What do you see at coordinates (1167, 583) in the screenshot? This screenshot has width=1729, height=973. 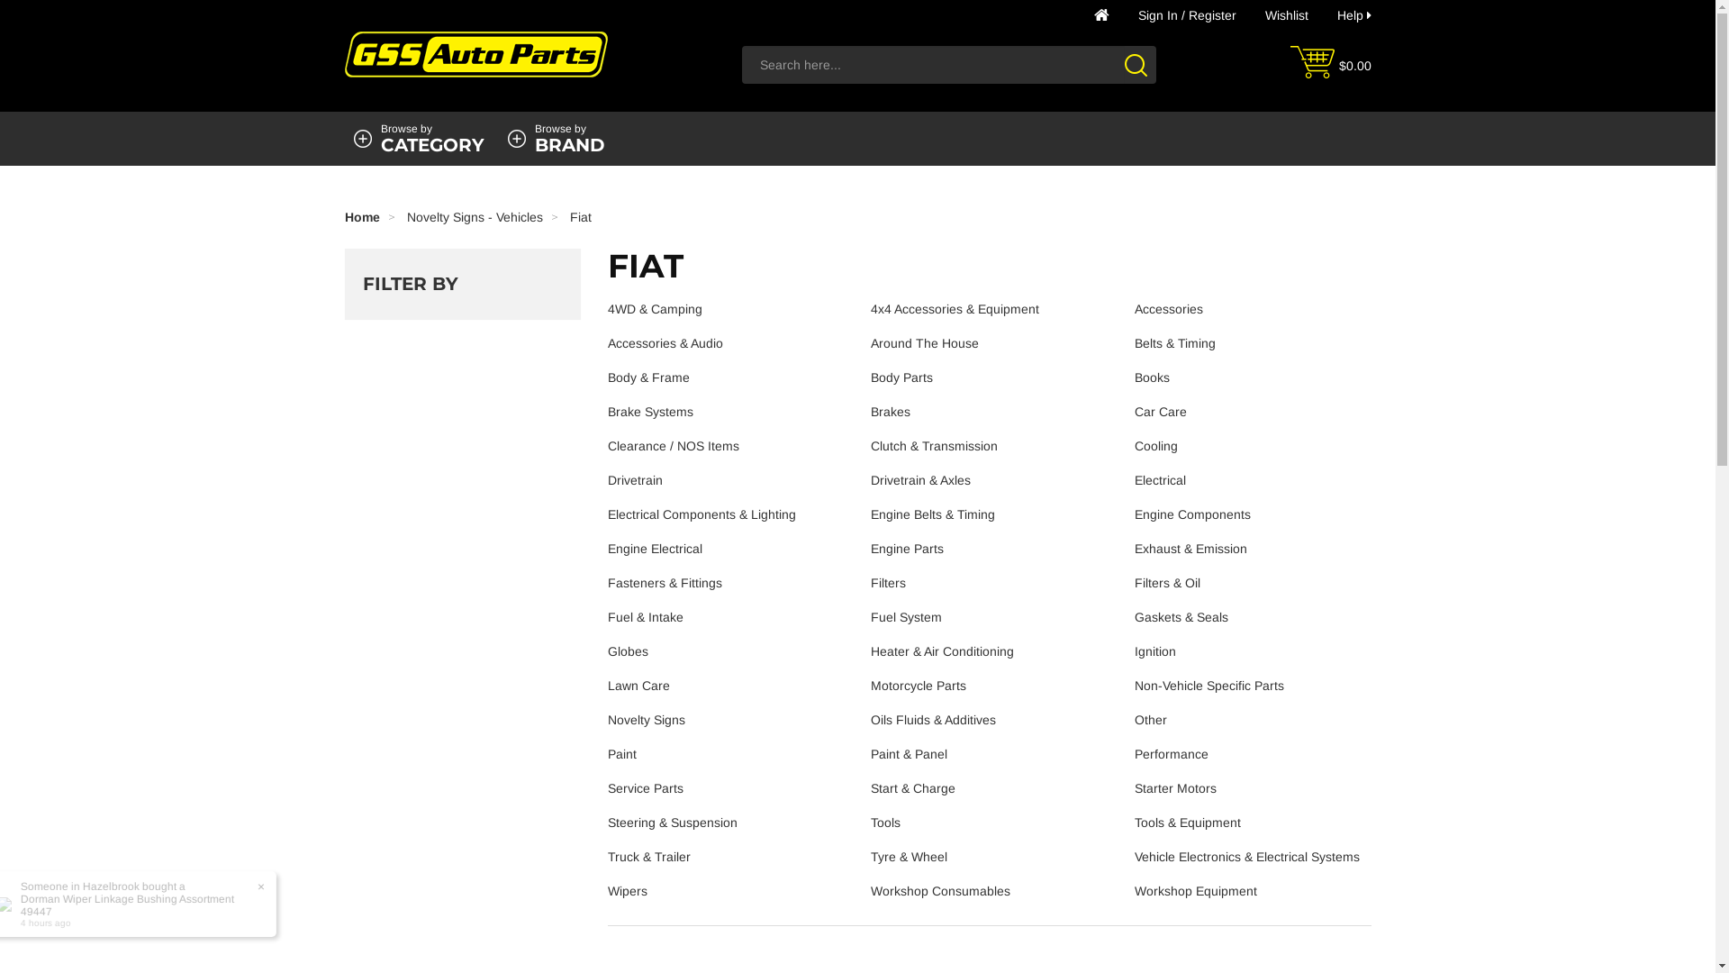 I see `Filters & Oil` at bounding box center [1167, 583].